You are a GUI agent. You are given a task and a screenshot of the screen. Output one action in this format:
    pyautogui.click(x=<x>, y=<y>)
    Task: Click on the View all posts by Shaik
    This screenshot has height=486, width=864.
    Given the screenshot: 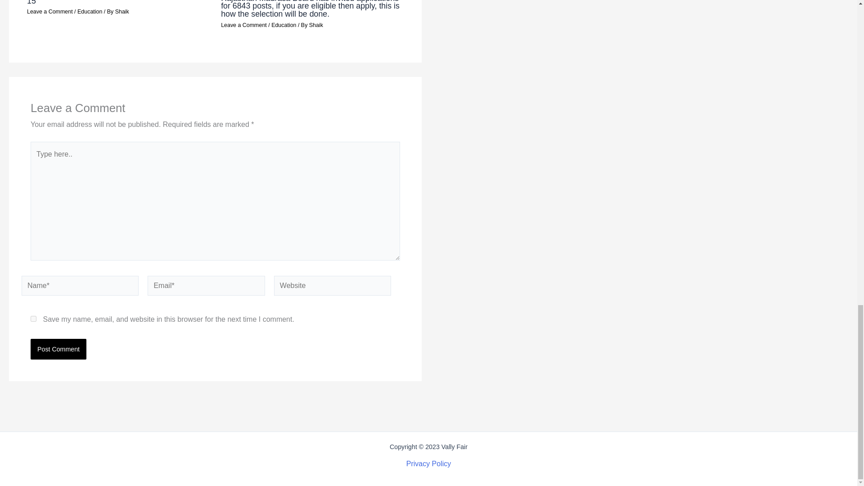 What is the action you would take?
    pyautogui.click(x=121, y=12)
    